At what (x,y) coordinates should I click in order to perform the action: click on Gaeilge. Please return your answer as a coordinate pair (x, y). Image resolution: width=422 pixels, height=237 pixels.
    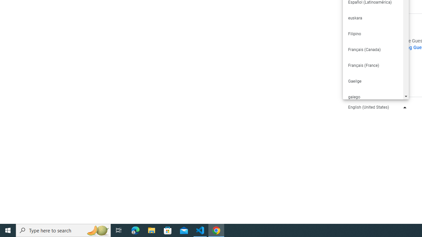
    Looking at the image, I should click on (373, 81).